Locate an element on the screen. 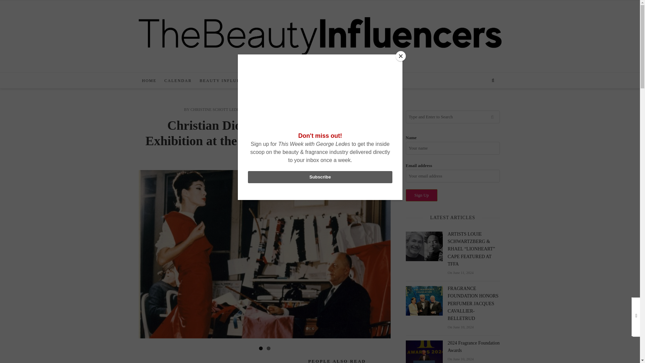  ABOUT is located at coordinates (341, 81).